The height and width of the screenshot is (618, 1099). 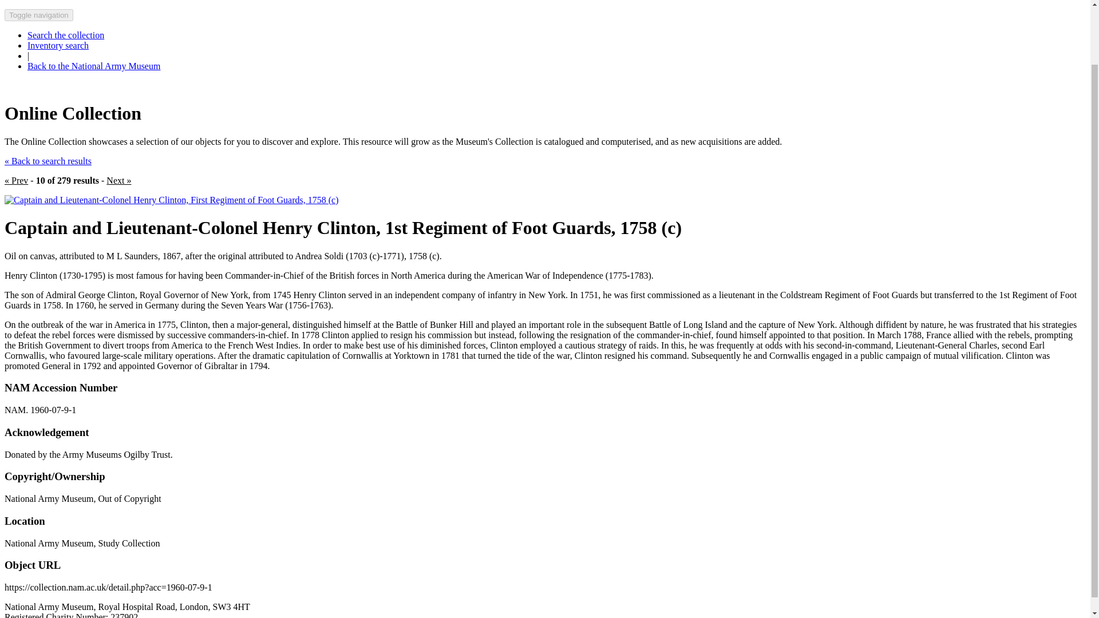 I want to click on Back to the National Army Museum, so click(x=94, y=66).